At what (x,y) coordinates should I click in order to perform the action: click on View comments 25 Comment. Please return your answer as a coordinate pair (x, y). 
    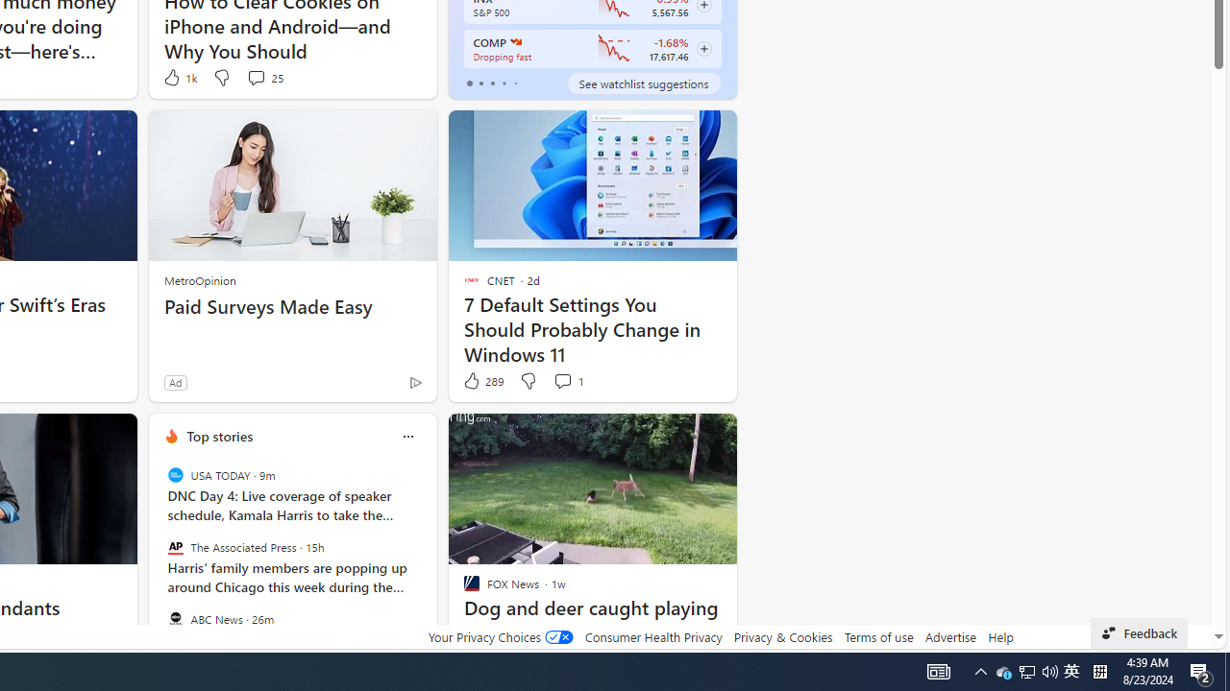
    Looking at the image, I should click on (256, 77).